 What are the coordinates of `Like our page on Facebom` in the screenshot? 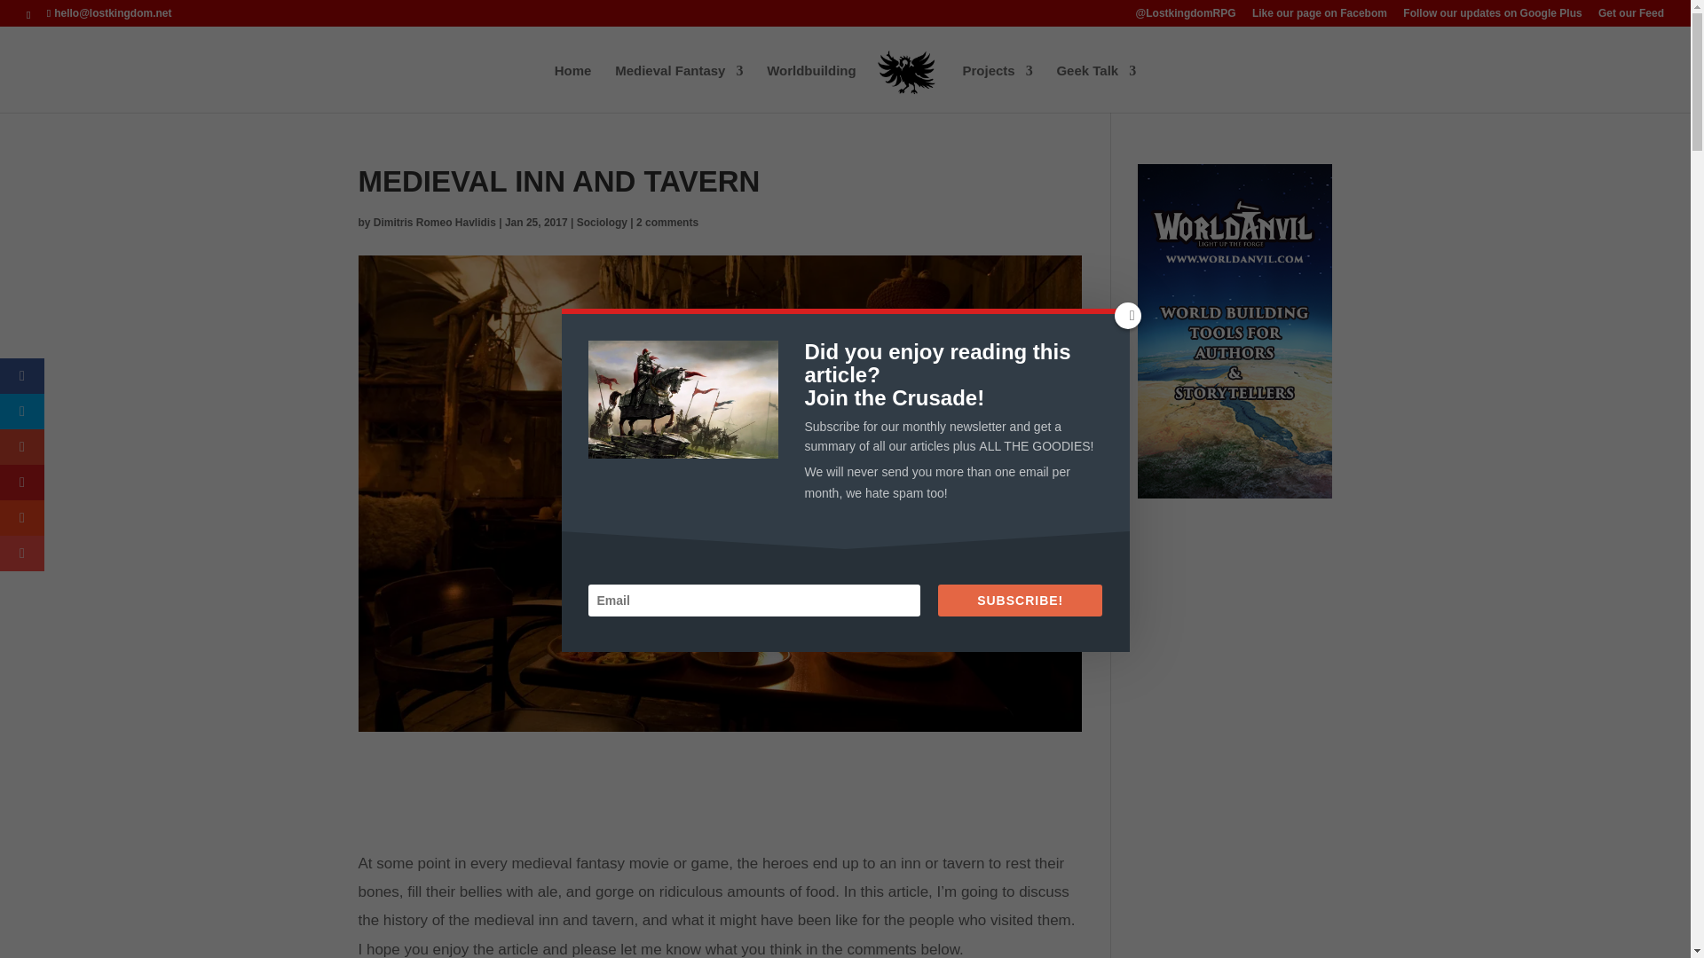 It's located at (1319, 17).